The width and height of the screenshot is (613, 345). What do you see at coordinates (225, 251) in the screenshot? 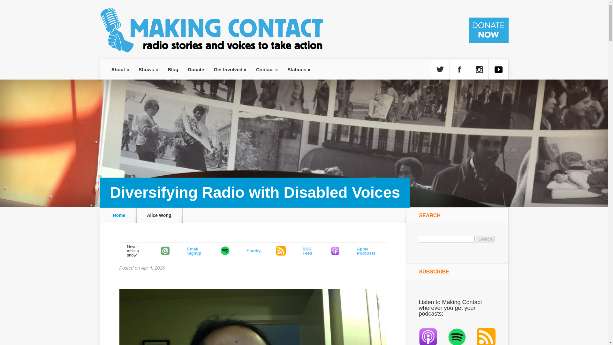
I see `Spotify Logo` at bounding box center [225, 251].